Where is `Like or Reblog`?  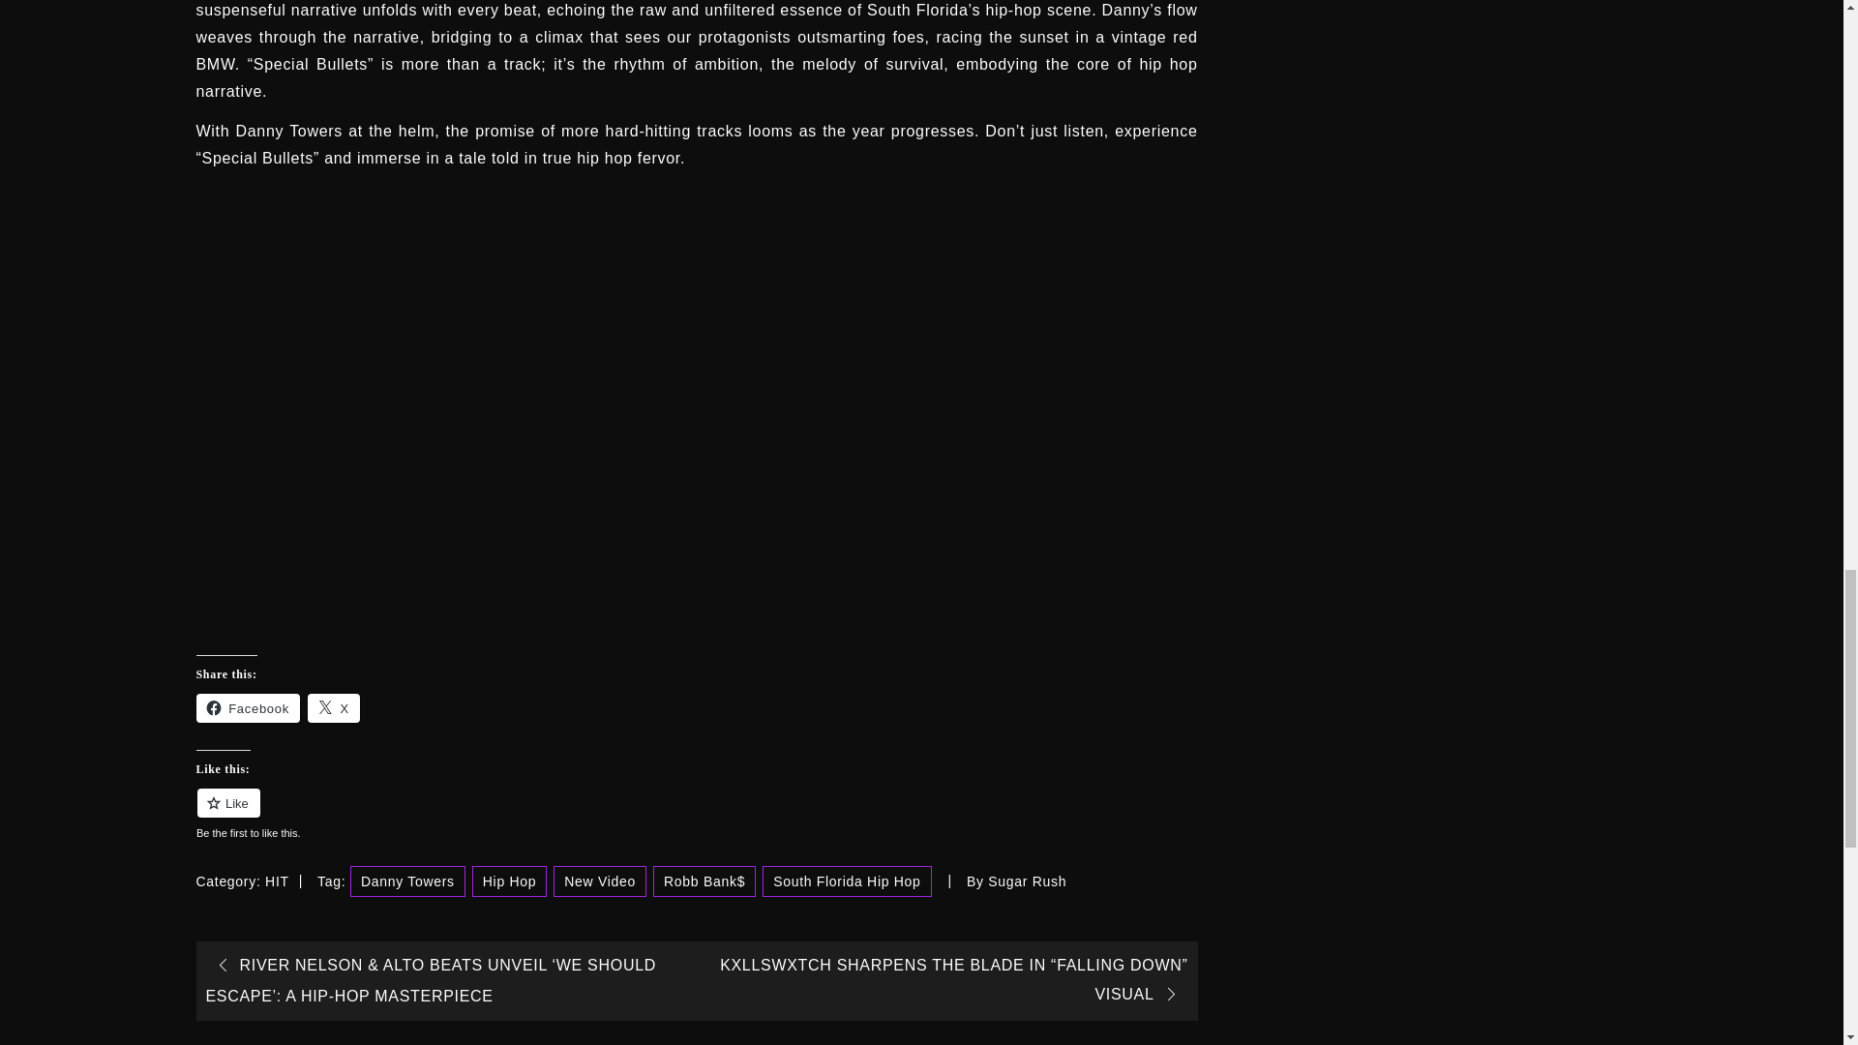 Like or Reblog is located at coordinates (695, 815).